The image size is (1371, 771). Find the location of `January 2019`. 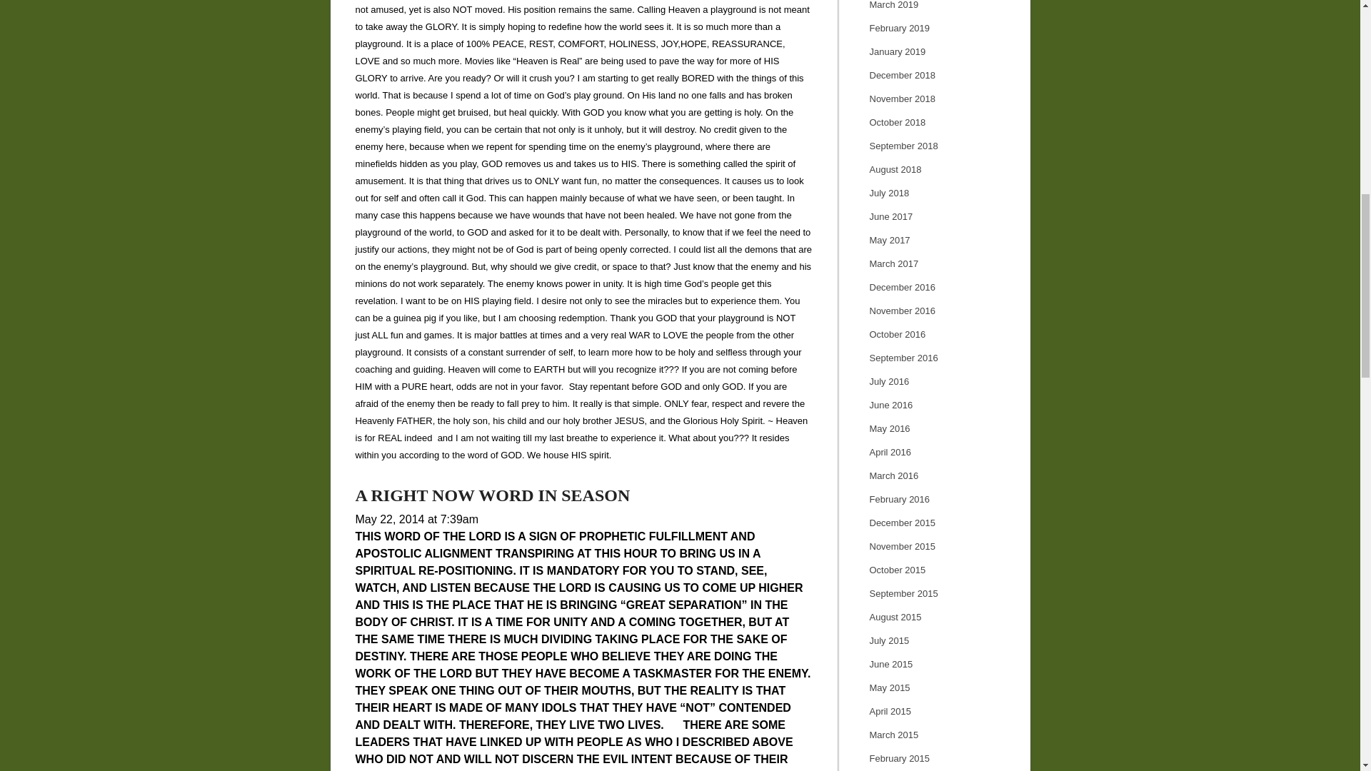

January 2019 is located at coordinates (898, 51).